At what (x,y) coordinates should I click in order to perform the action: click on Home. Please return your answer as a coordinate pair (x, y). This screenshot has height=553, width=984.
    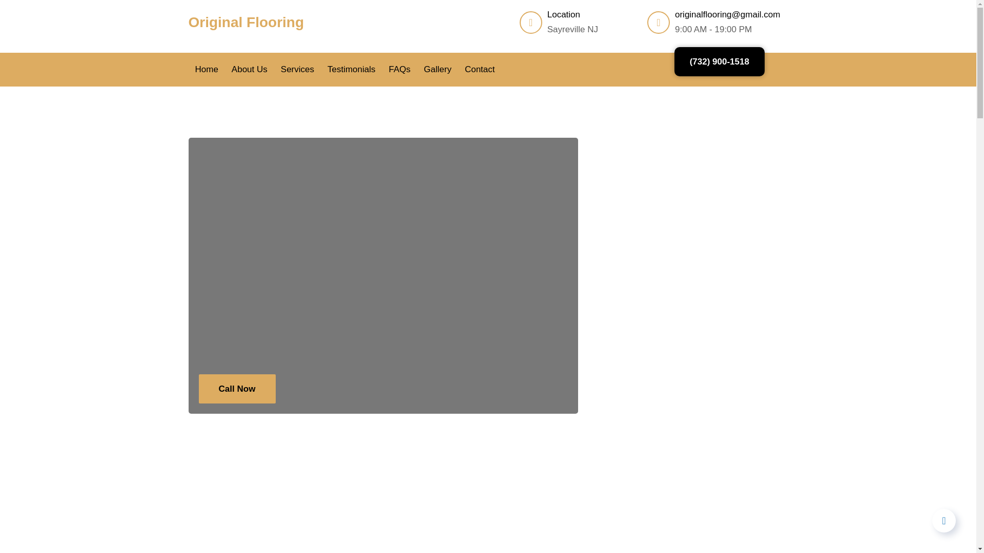
    Looking at the image, I should click on (207, 70).